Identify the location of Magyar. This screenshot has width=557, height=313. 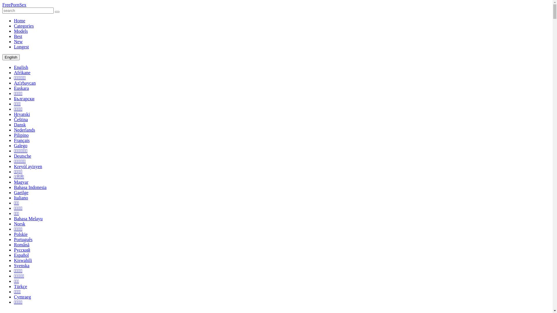
(21, 182).